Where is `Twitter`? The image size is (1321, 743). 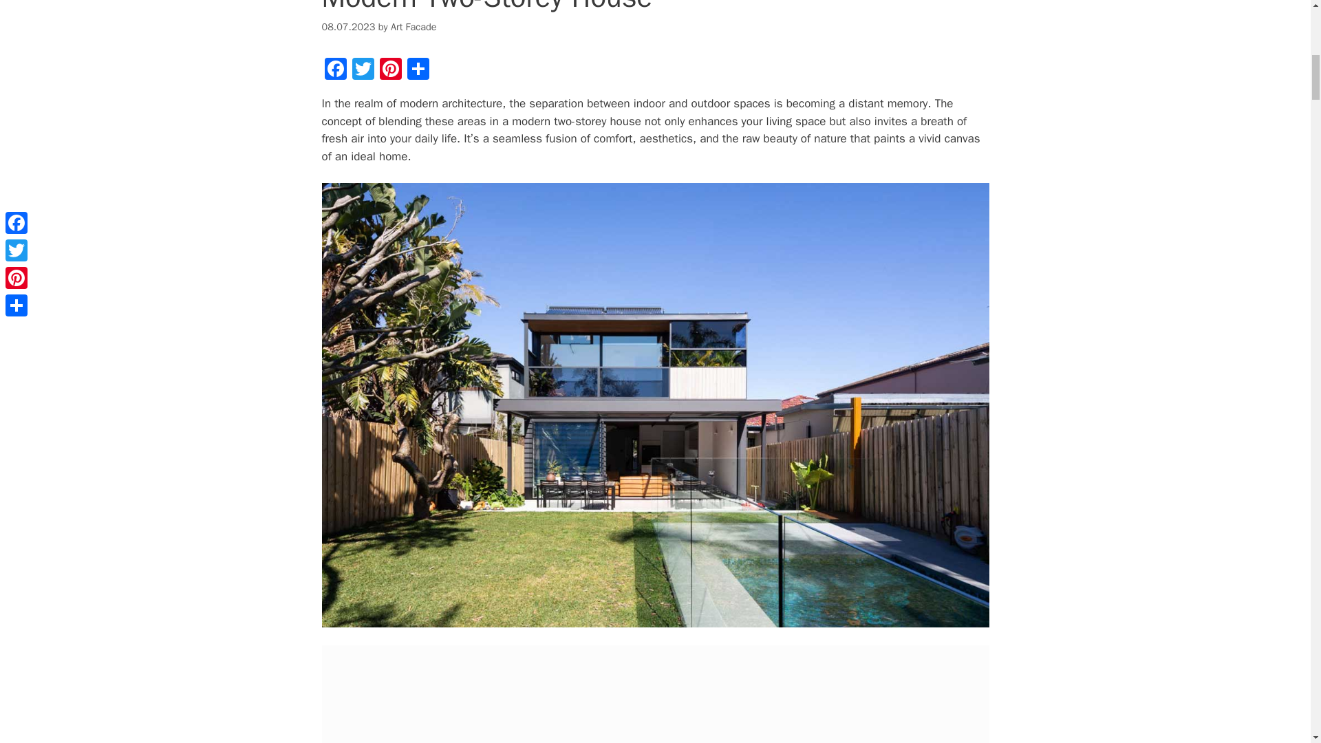 Twitter is located at coordinates (363, 71).